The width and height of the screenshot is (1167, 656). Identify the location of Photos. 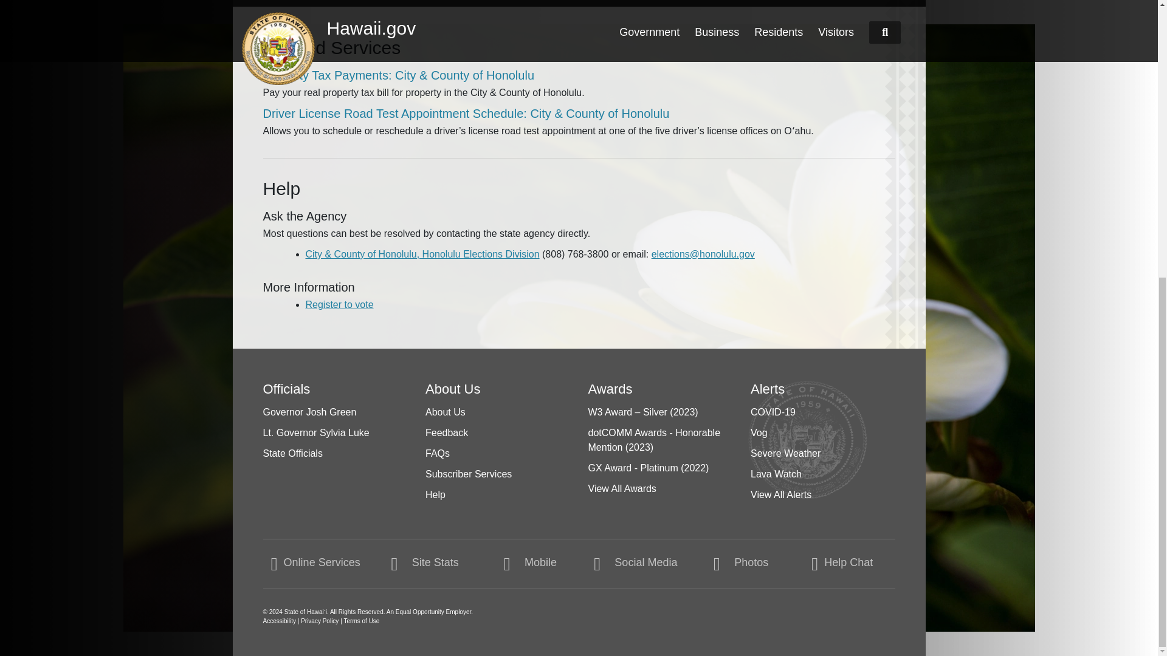
(737, 564).